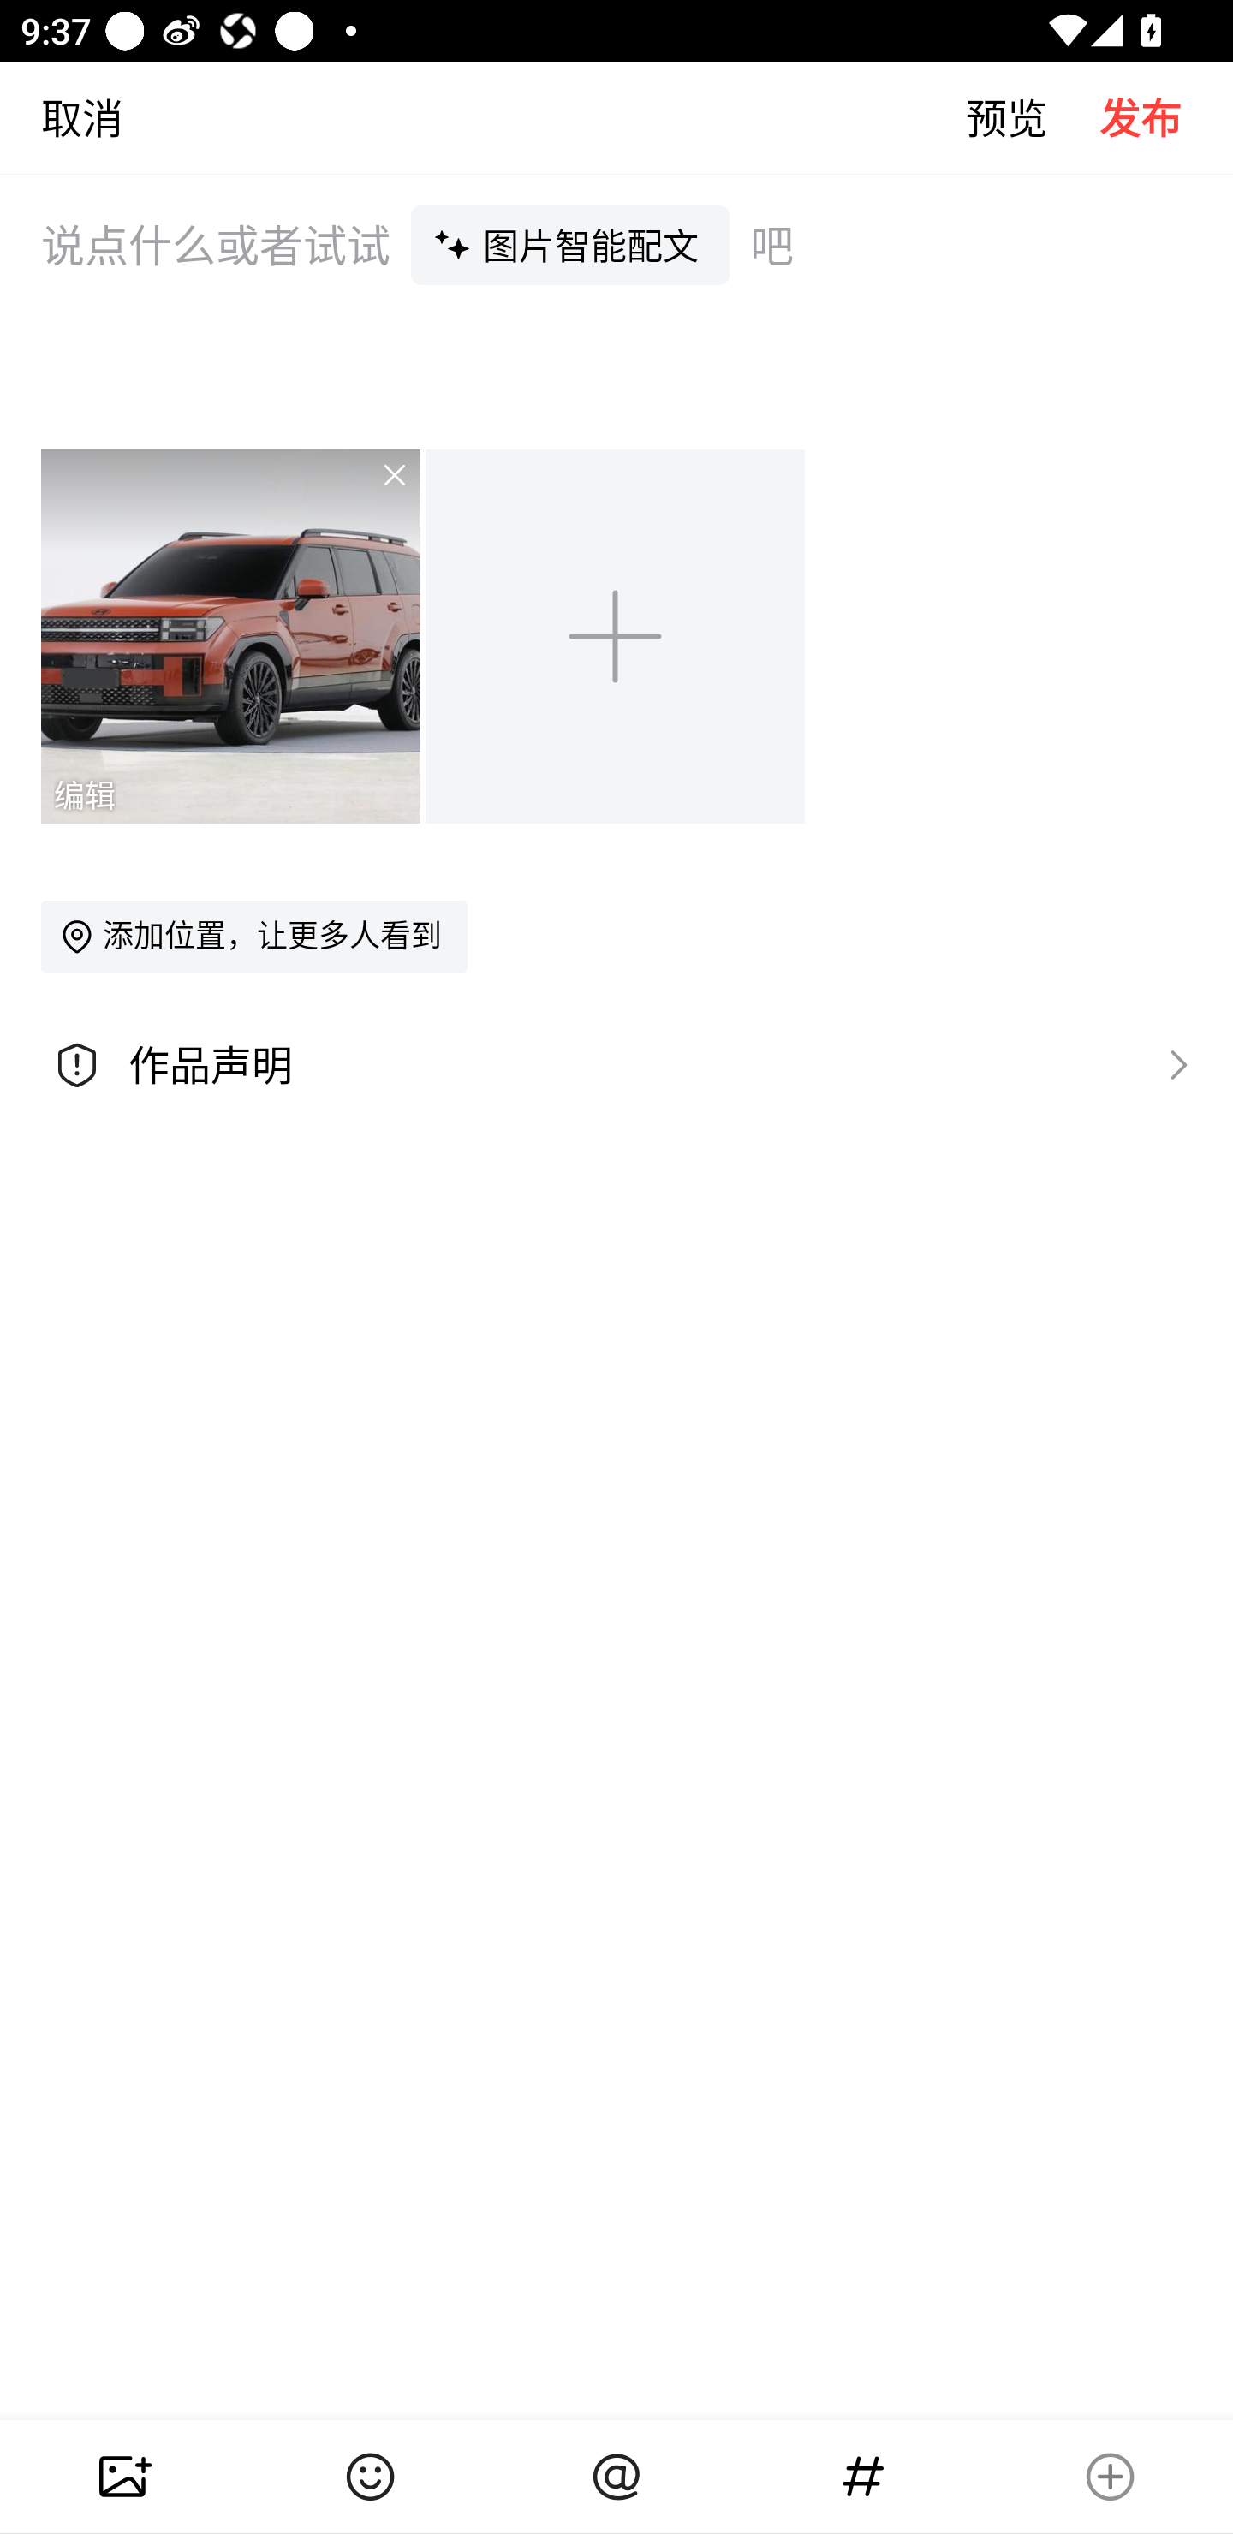  What do you see at coordinates (1110, 2477) in the screenshot?
I see `更多` at bounding box center [1110, 2477].